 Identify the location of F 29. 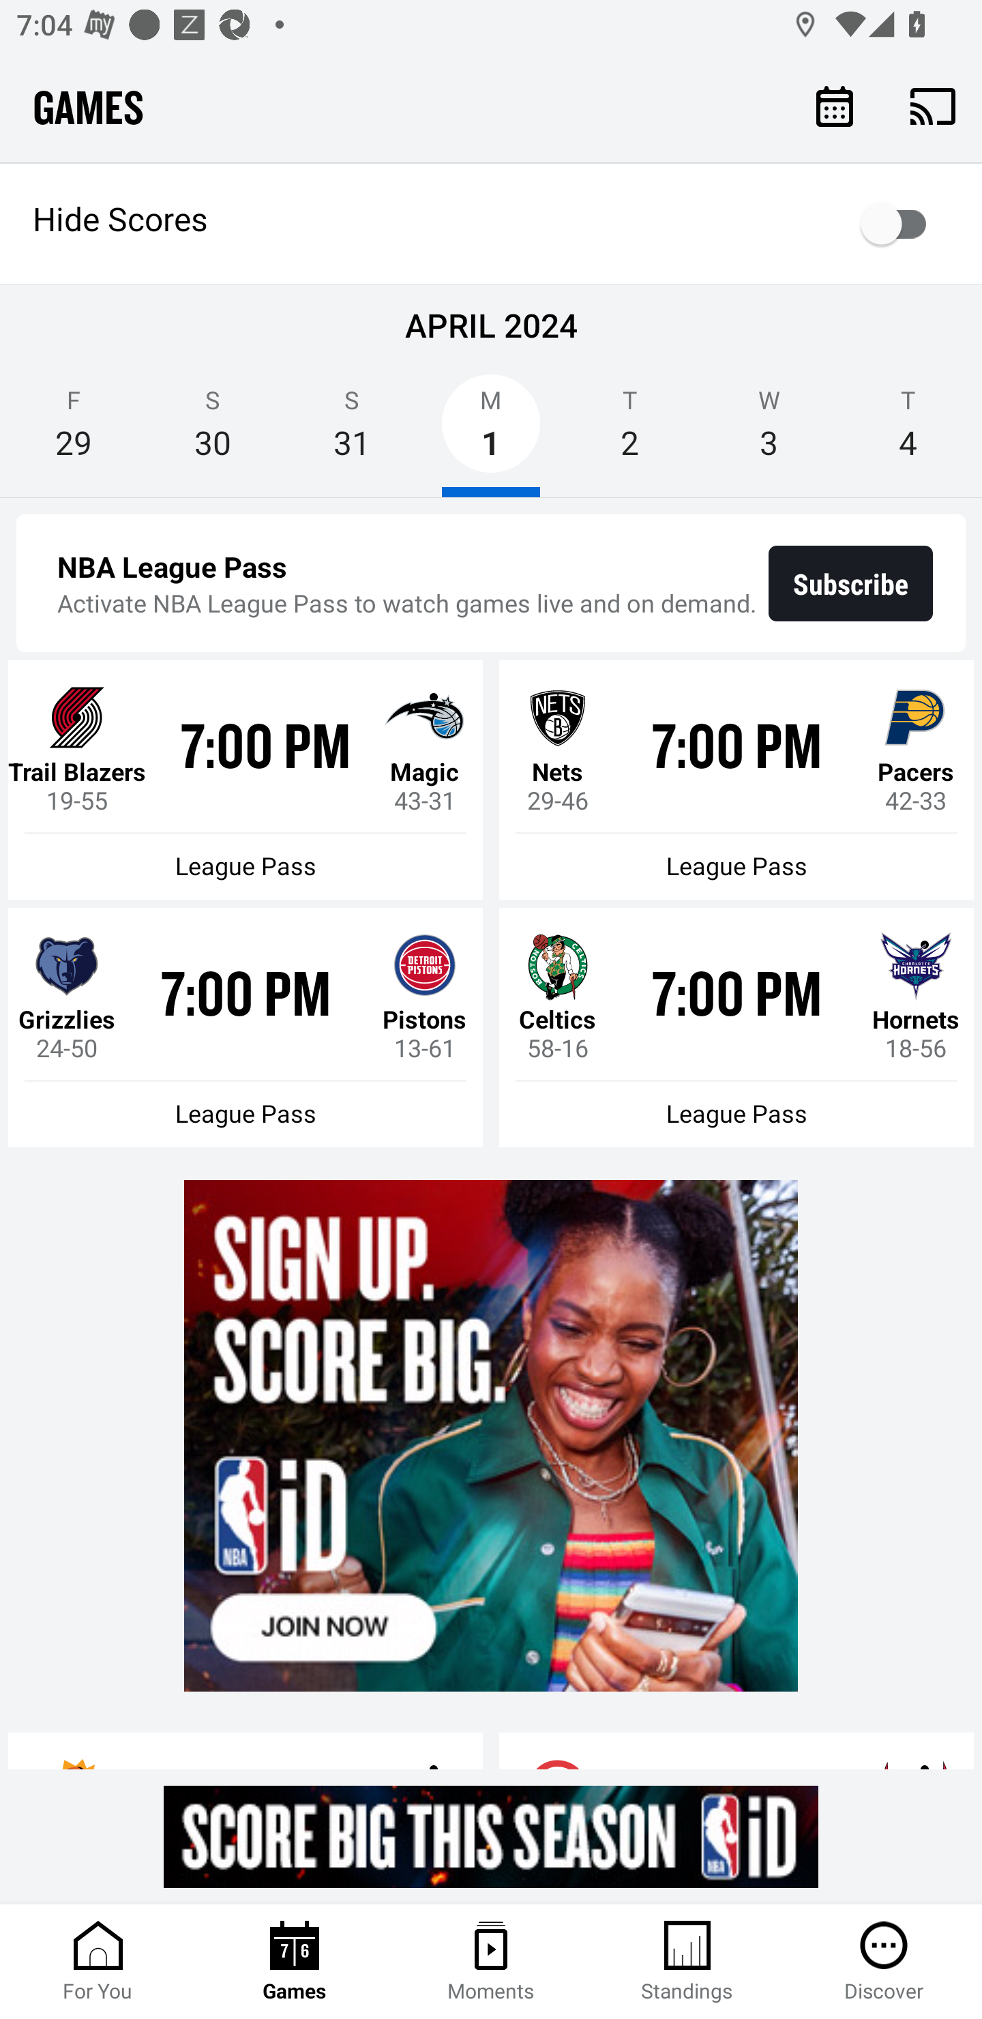
(74, 431).